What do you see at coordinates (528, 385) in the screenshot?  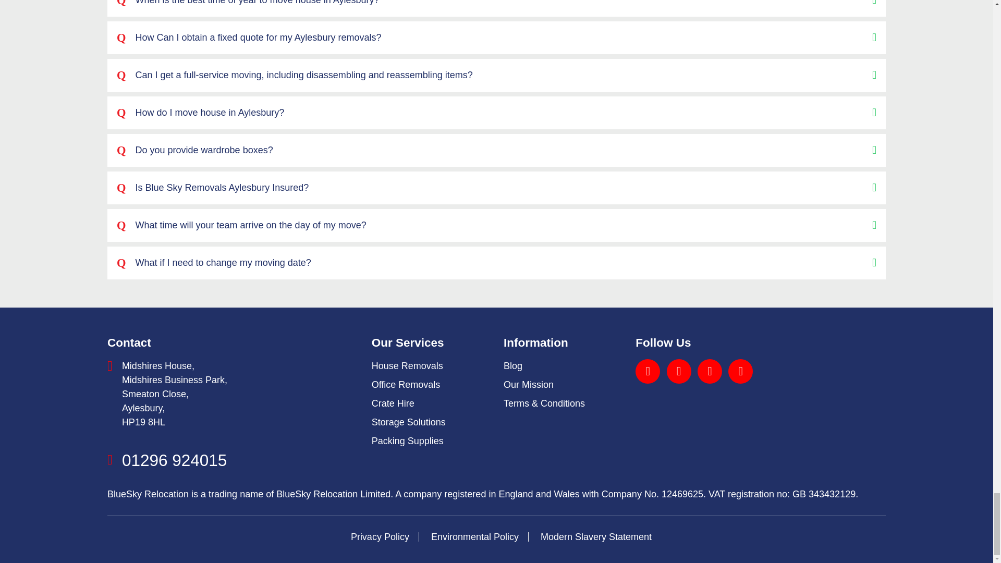 I see `Our Mission` at bounding box center [528, 385].